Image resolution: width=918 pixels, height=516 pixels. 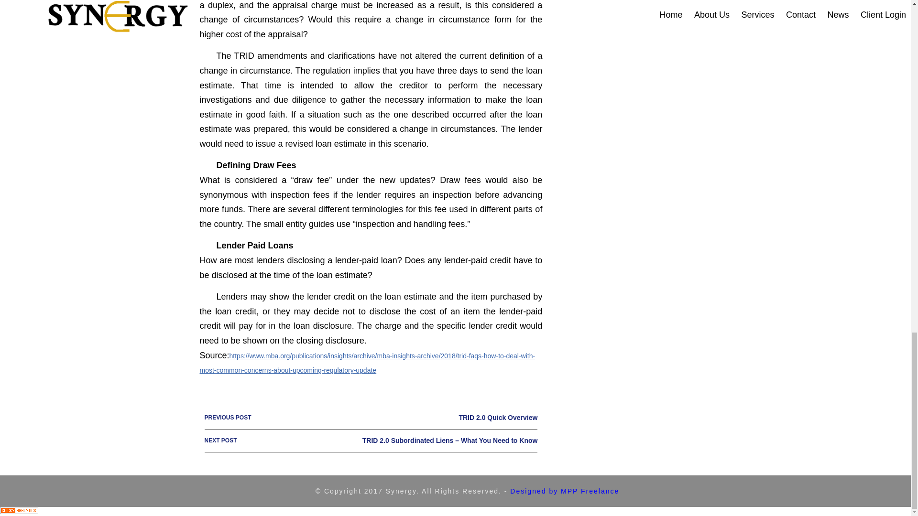 What do you see at coordinates (371, 418) in the screenshot?
I see `Designed by MPP Freelance` at bounding box center [371, 418].